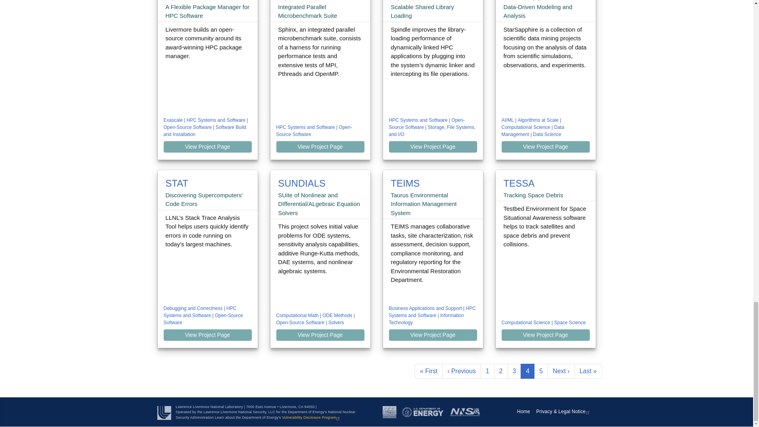 Image resolution: width=759 pixels, height=427 pixels. What do you see at coordinates (462, 371) in the screenshot?
I see `Go to previous page` at bounding box center [462, 371].